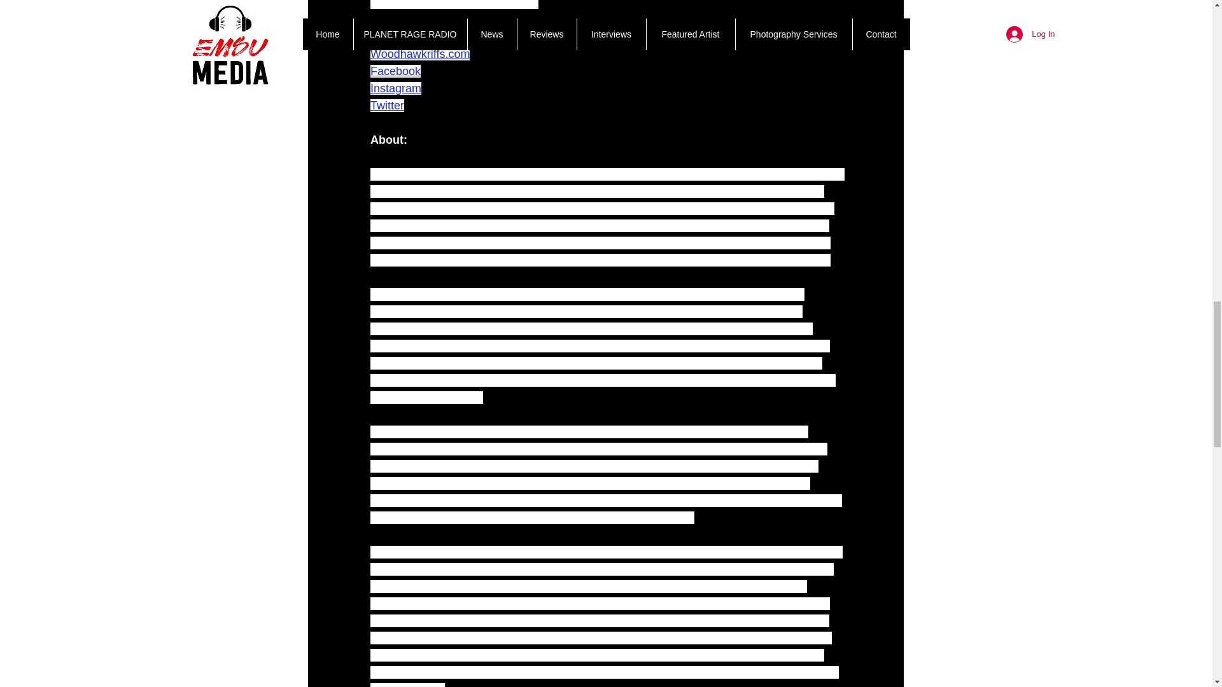 Image resolution: width=1222 pixels, height=687 pixels. I want to click on Facebook, so click(395, 71).